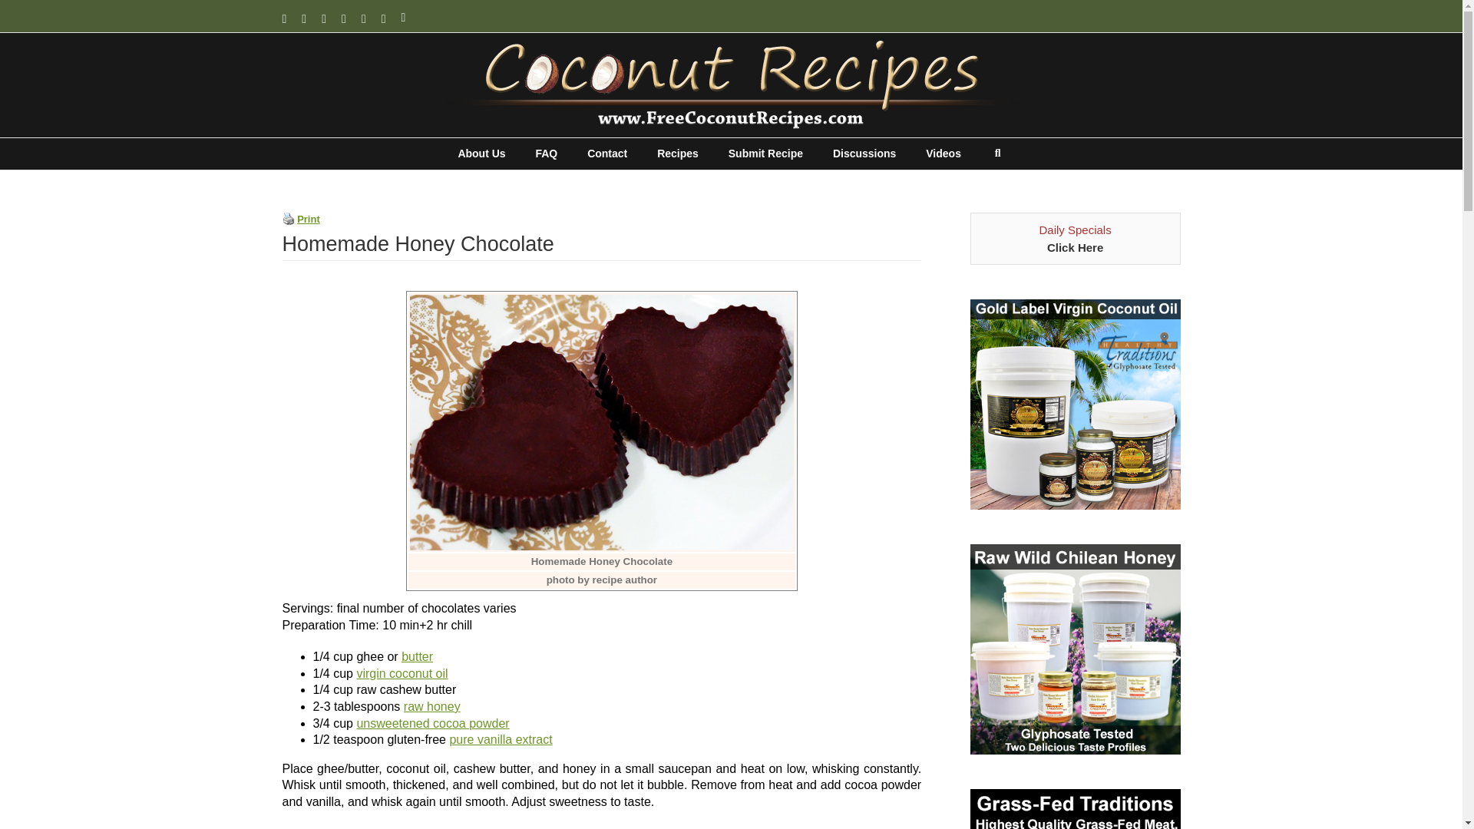 The width and height of the screenshot is (1474, 829). Describe the element at coordinates (481, 154) in the screenshot. I see `About Us` at that location.